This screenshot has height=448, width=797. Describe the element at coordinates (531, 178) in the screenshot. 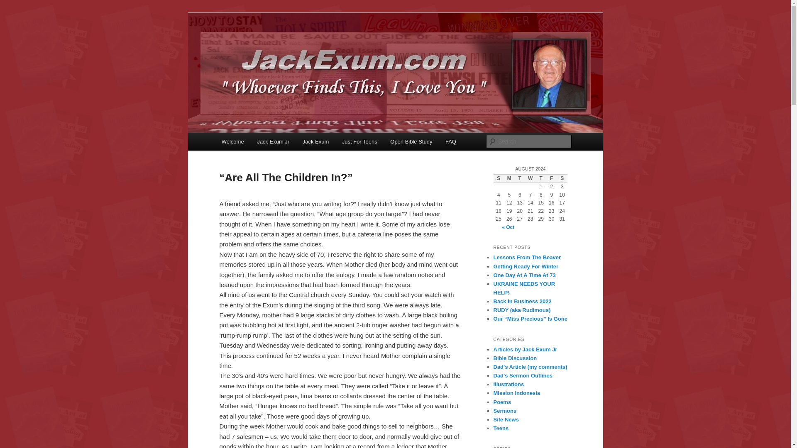

I see `Wednesday` at that location.